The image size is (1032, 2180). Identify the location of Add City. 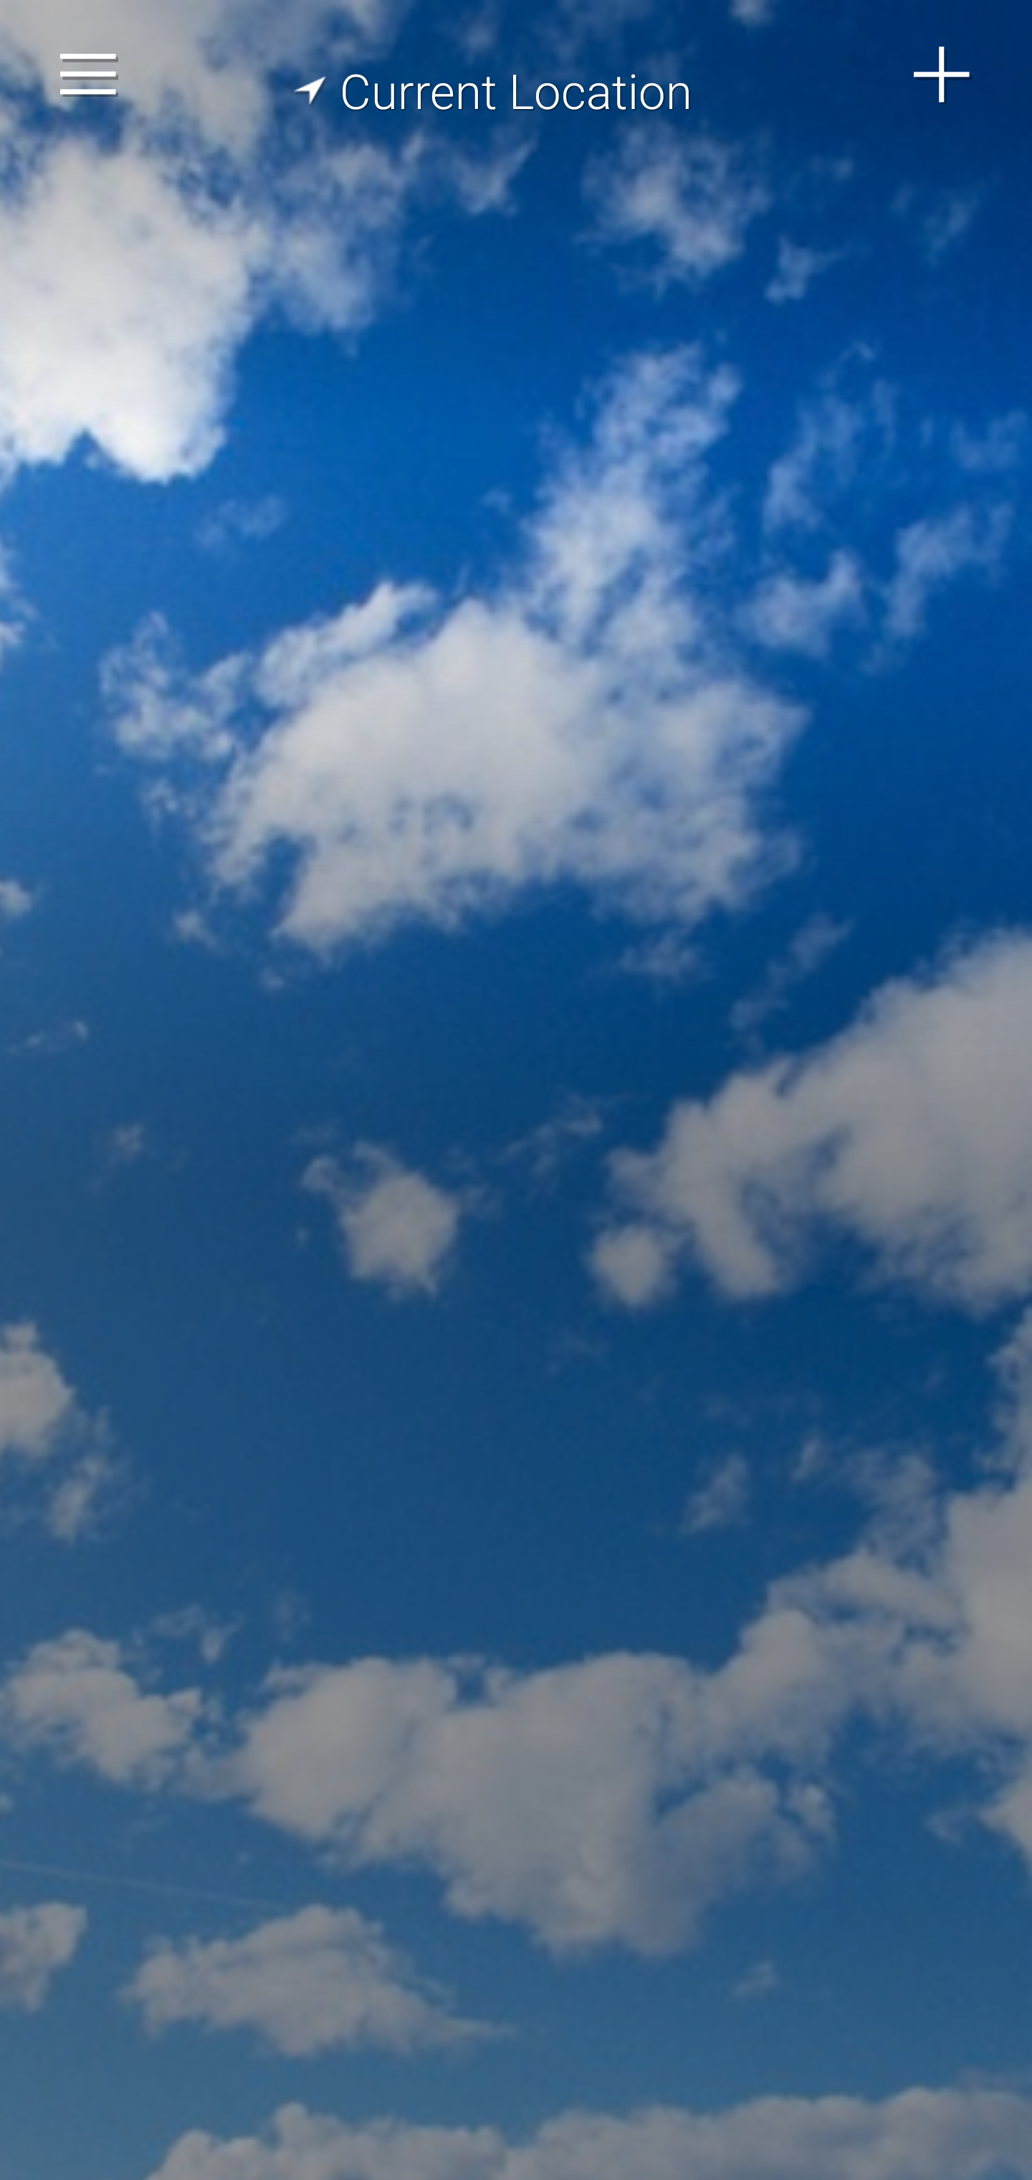
(942, 75).